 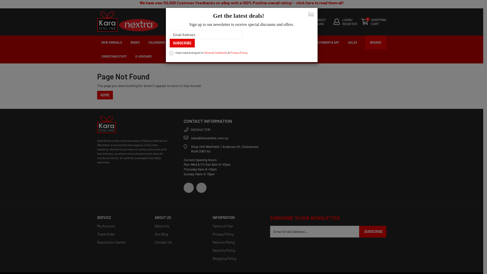 What do you see at coordinates (235, 226) in the screenshot?
I see `Terms of Use` at bounding box center [235, 226].